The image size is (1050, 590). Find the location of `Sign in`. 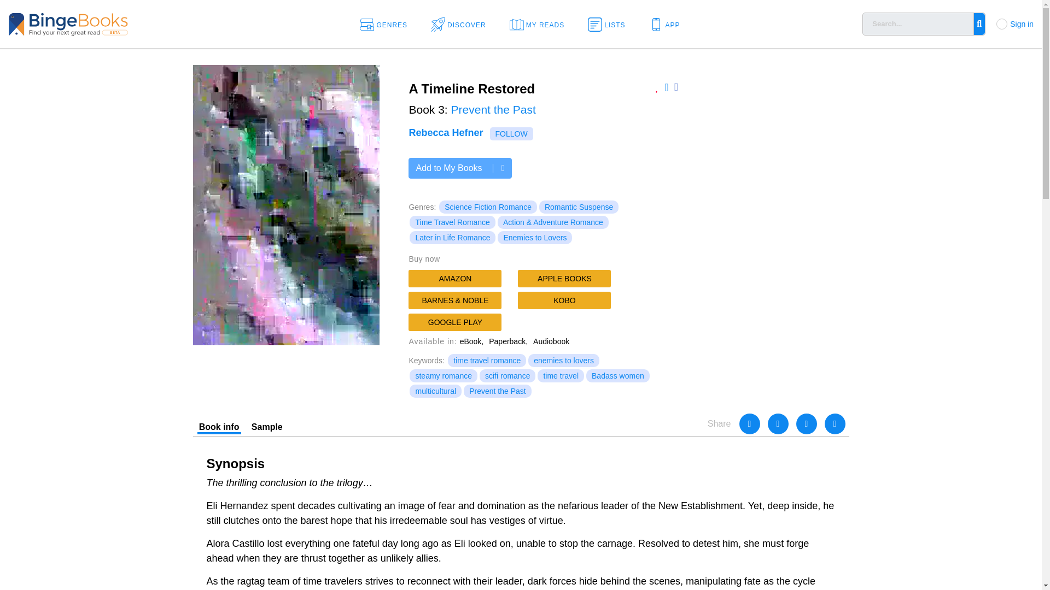

Sign in is located at coordinates (1022, 23).